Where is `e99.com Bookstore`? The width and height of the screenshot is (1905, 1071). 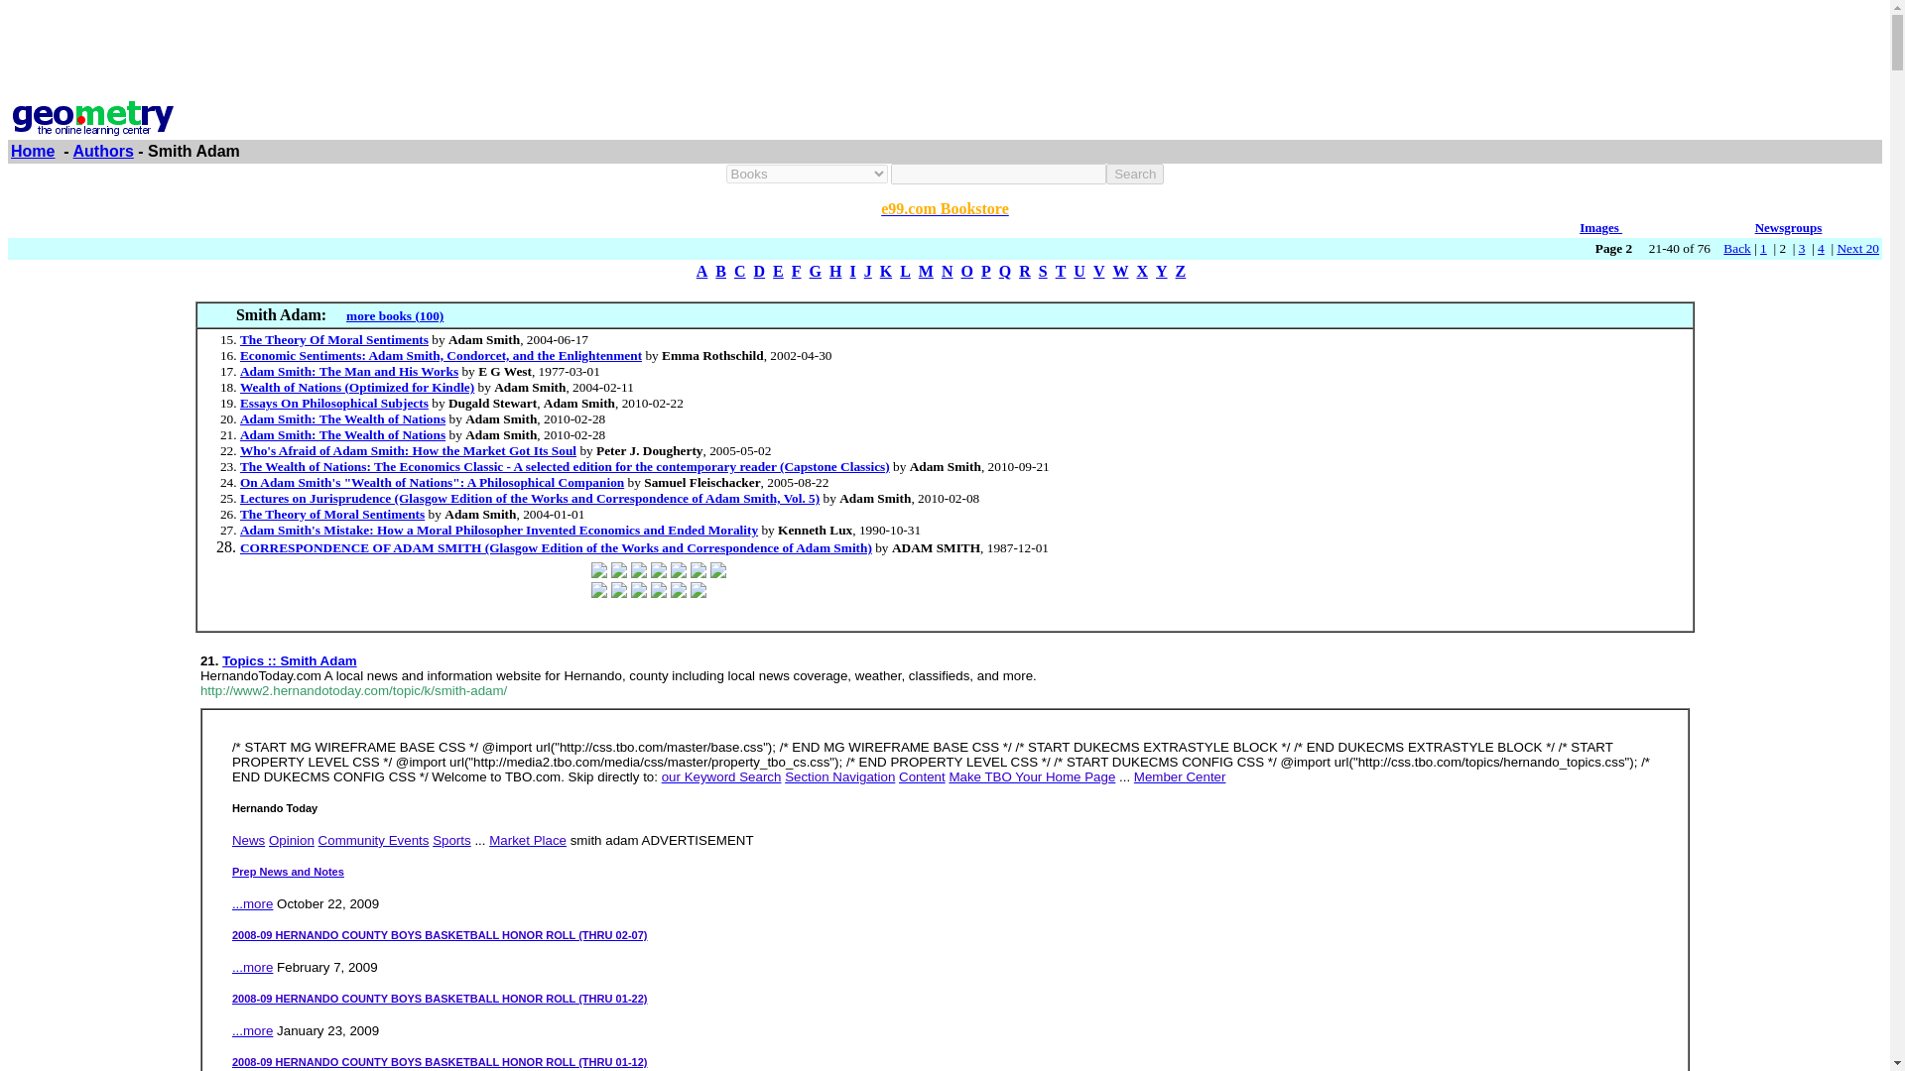
e99.com Bookstore is located at coordinates (945, 208).